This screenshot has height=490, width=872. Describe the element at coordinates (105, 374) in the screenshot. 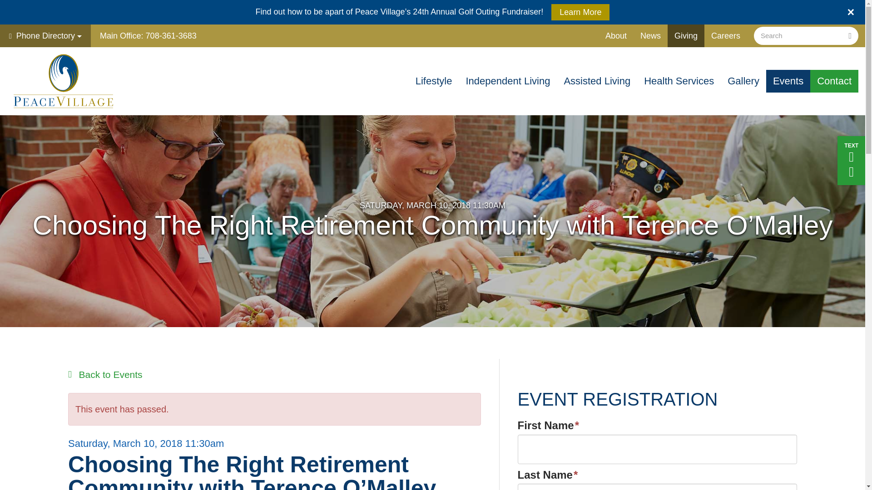

I see `Back to Events` at that location.